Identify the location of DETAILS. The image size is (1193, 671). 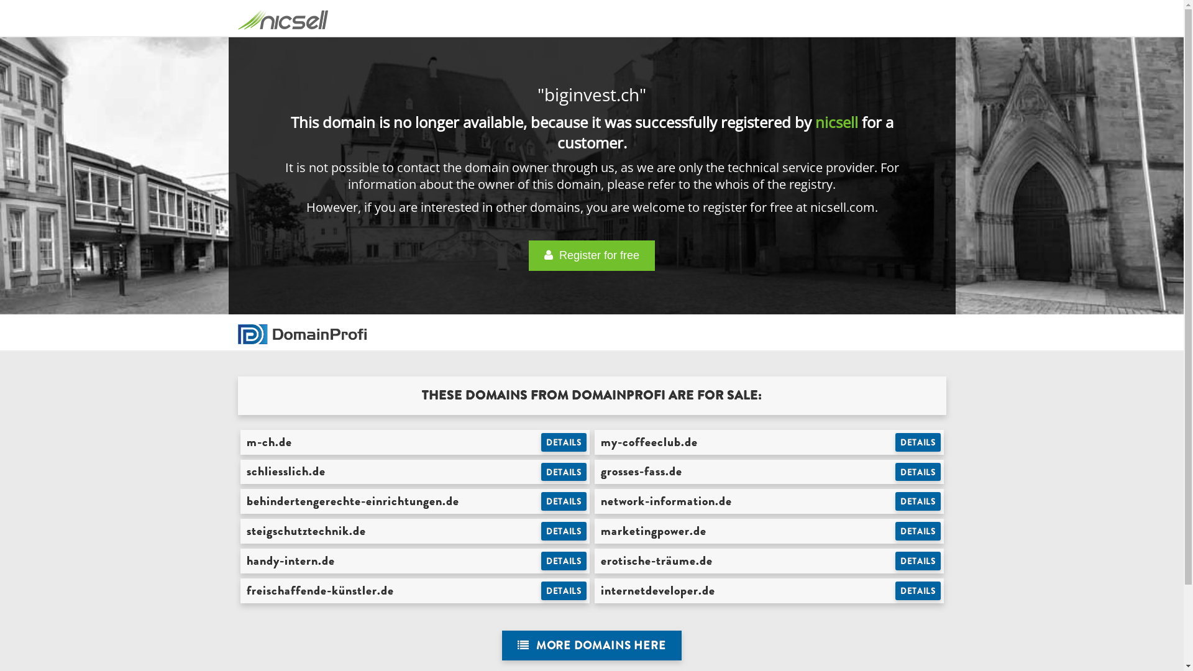
(918, 591).